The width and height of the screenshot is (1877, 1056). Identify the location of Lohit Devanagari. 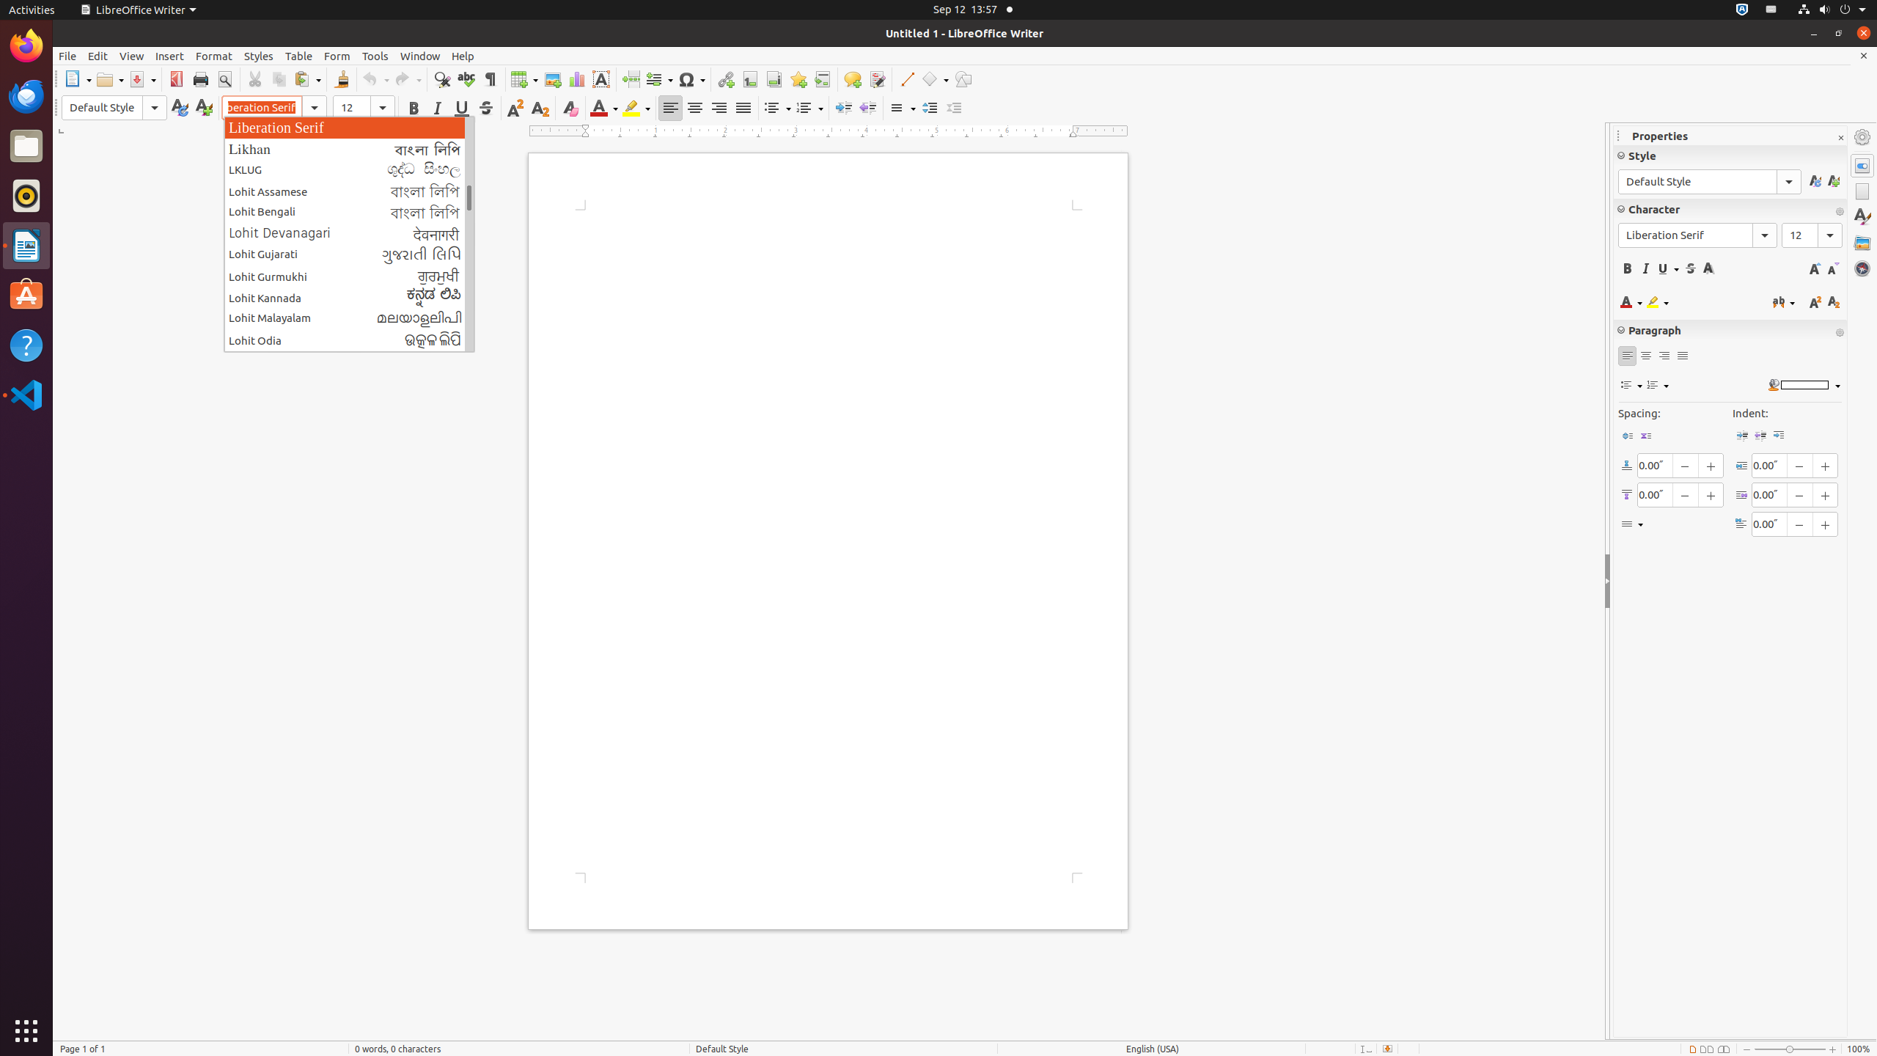
(349, 233).